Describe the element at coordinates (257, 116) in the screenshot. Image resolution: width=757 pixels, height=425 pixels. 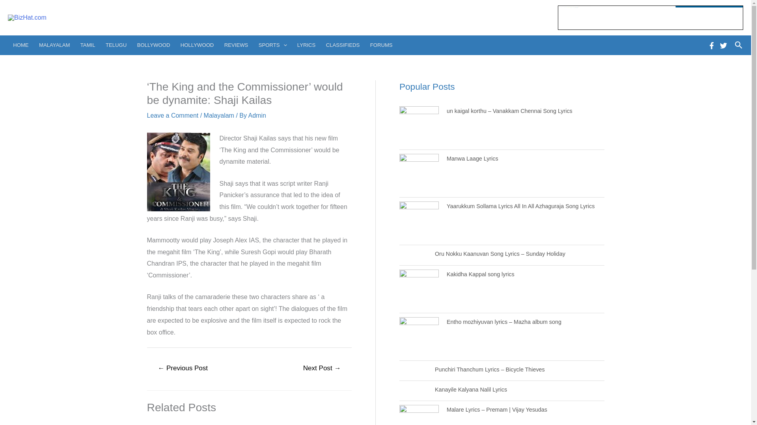
I see `View all posts by Admin` at that location.